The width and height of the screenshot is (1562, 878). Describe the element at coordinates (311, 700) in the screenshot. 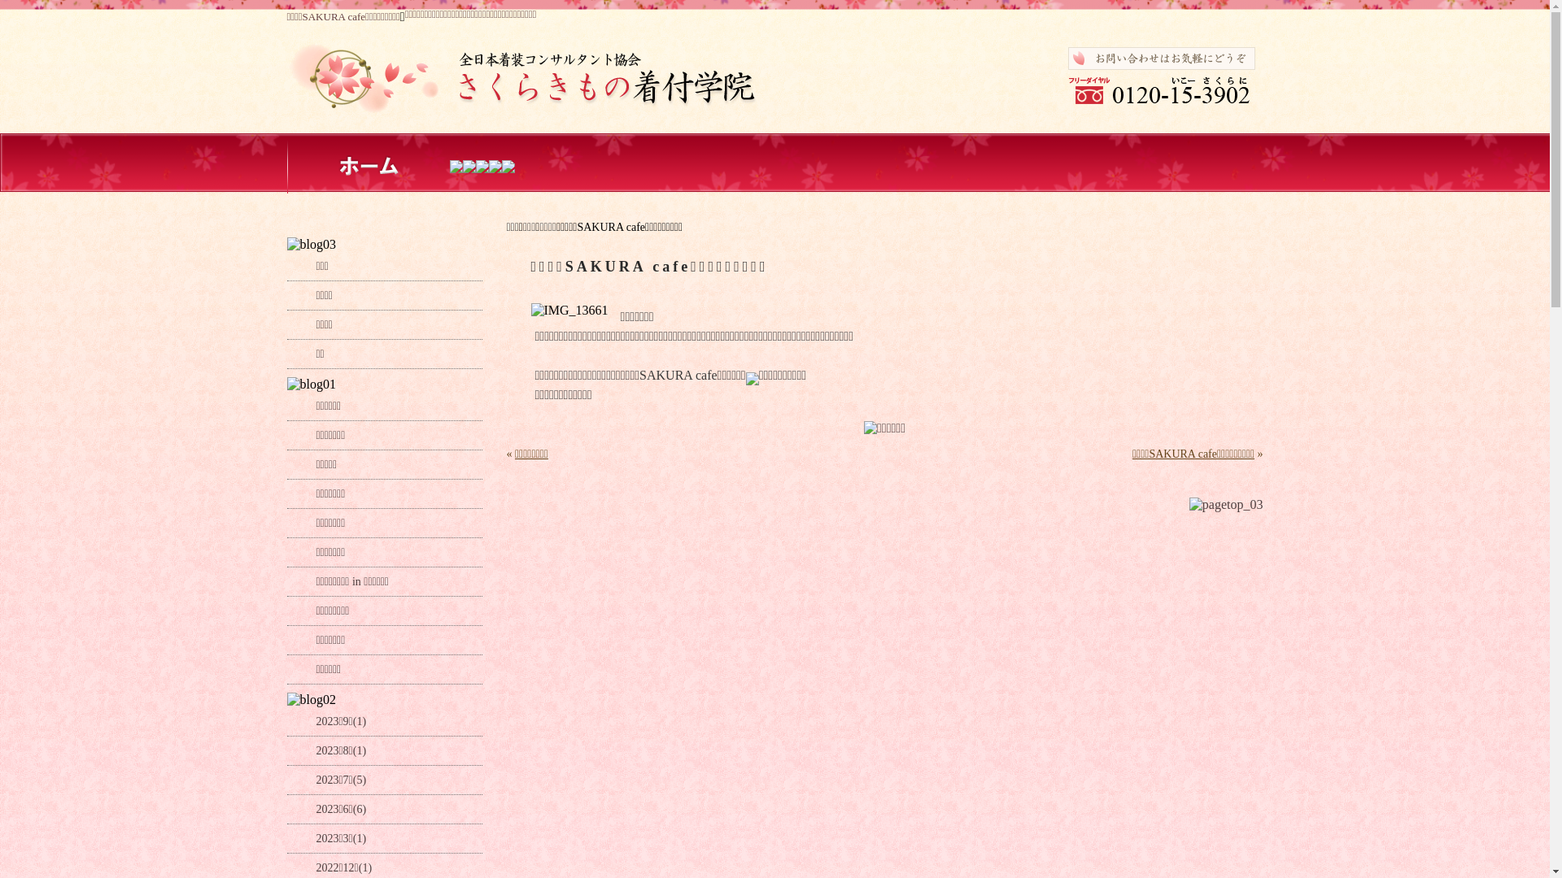

I see `blog02` at that location.